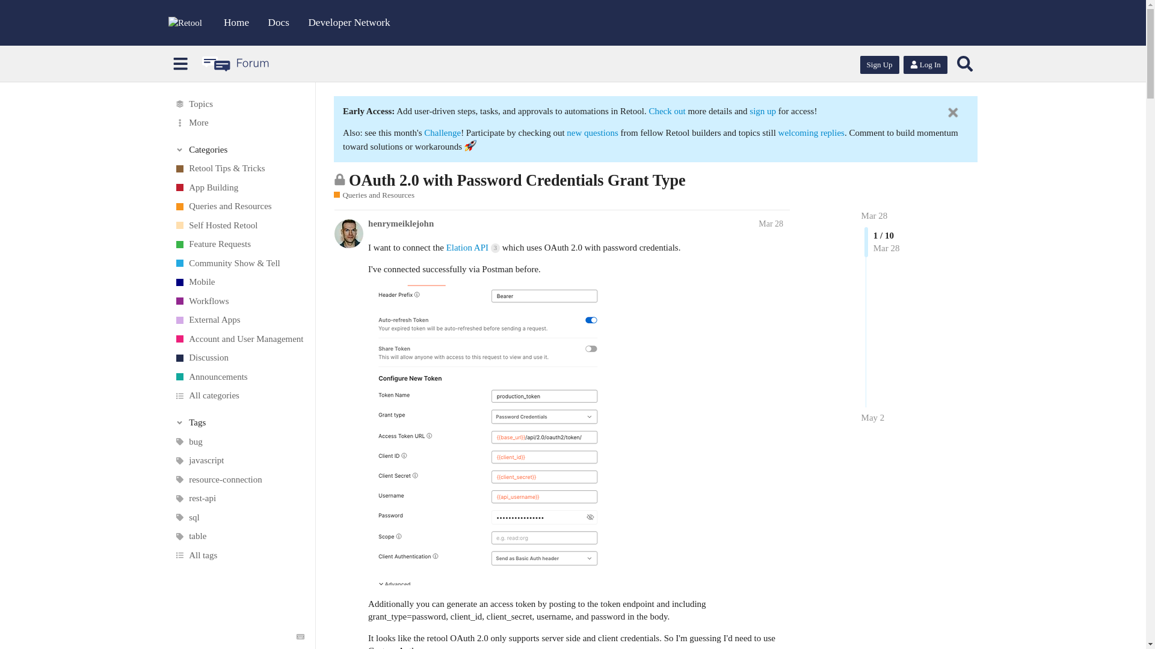 The height and width of the screenshot is (649, 1155). What do you see at coordinates (239, 339) in the screenshot?
I see `Account and User Management` at bounding box center [239, 339].